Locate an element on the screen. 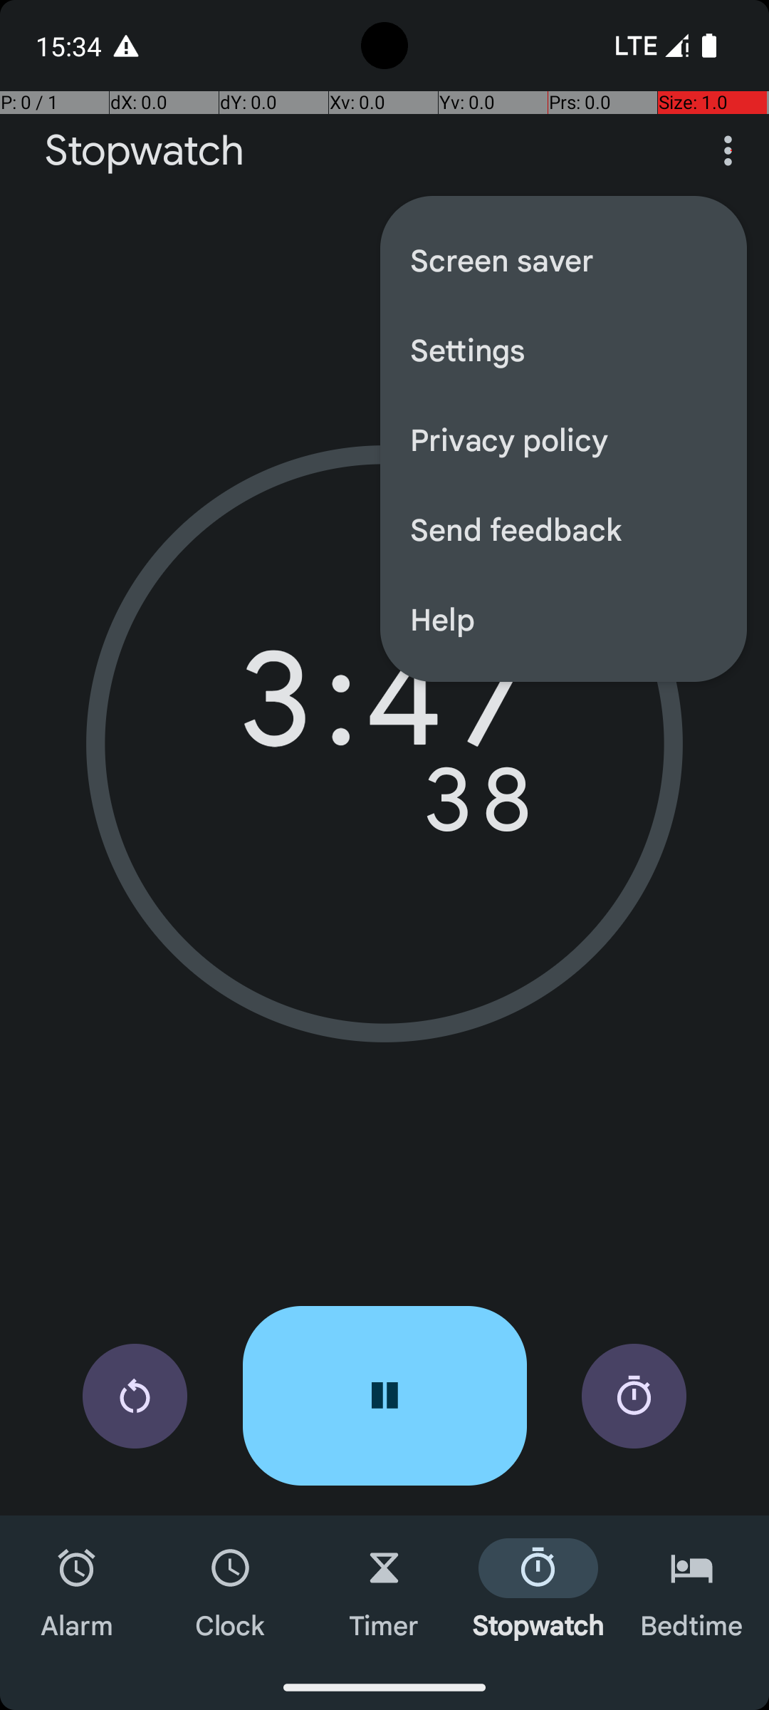  Screen saver is located at coordinates (564, 259).